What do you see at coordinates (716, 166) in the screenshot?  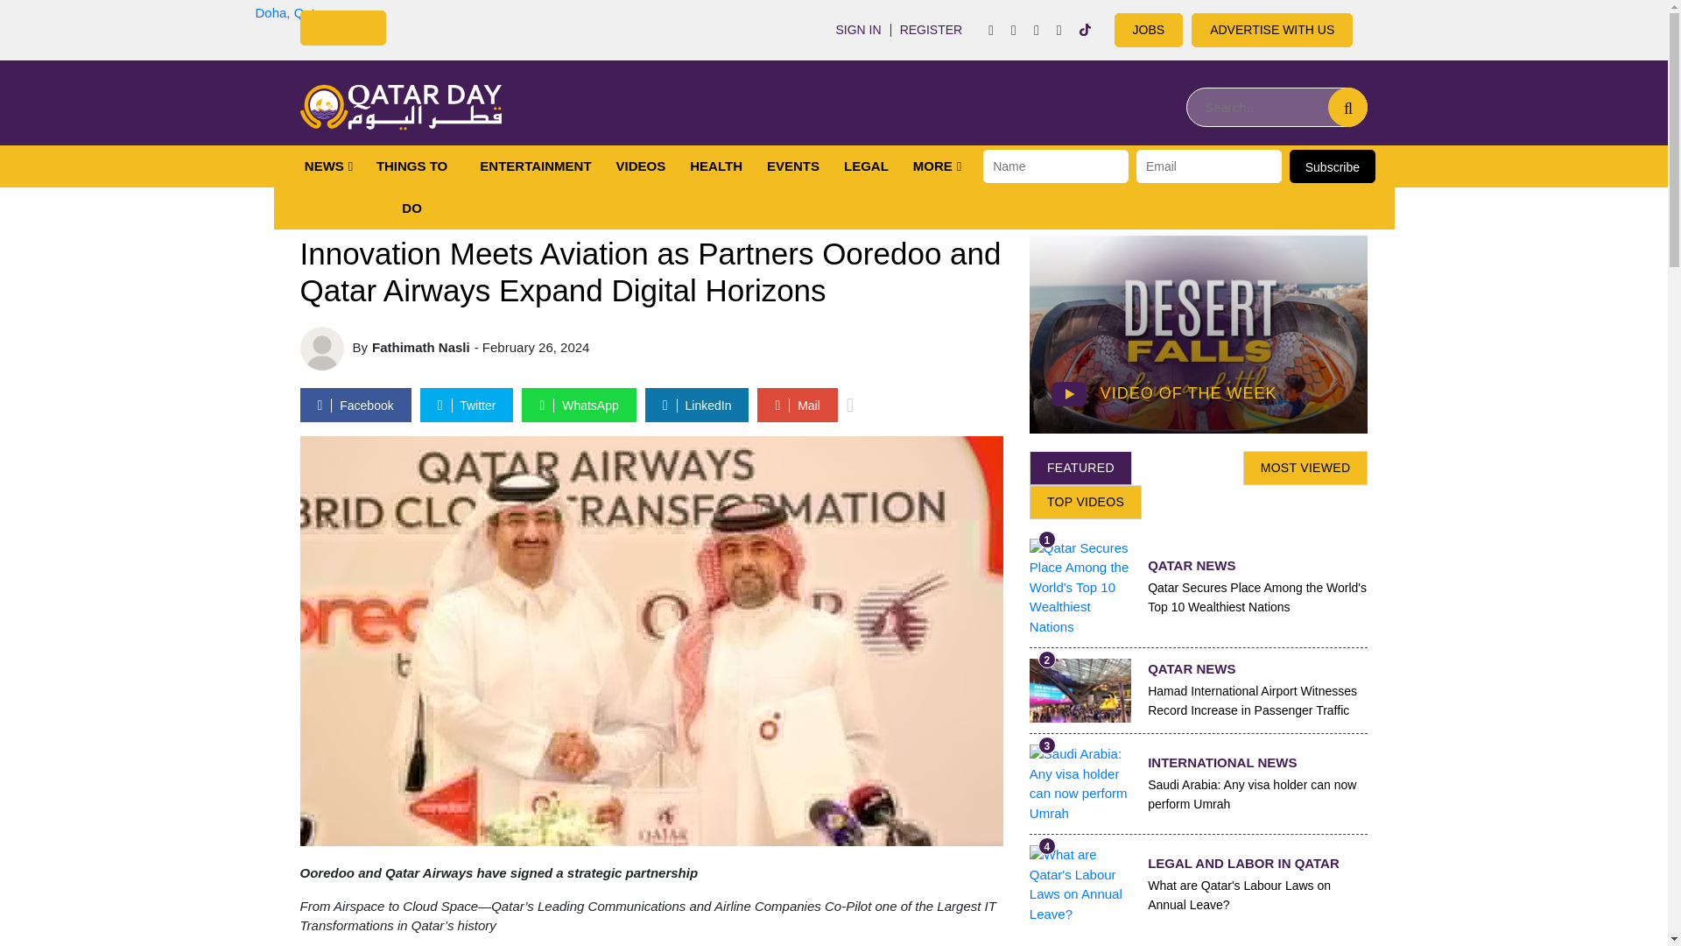 I see `HEALTH` at bounding box center [716, 166].